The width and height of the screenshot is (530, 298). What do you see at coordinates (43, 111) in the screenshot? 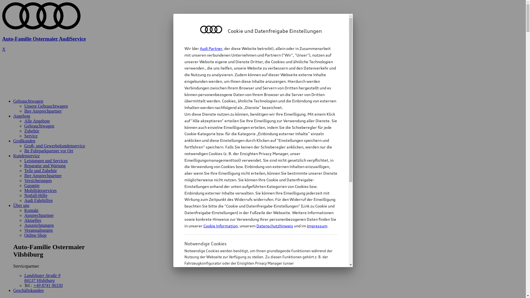
I see `Ihre Ansprechpartner` at bounding box center [43, 111].